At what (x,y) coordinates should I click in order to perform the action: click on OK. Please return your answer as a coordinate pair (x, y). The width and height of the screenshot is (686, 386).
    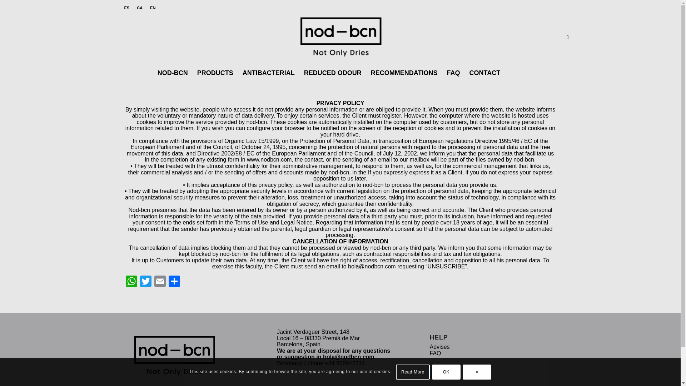
    Looking at the image, I should click on (446, 372).